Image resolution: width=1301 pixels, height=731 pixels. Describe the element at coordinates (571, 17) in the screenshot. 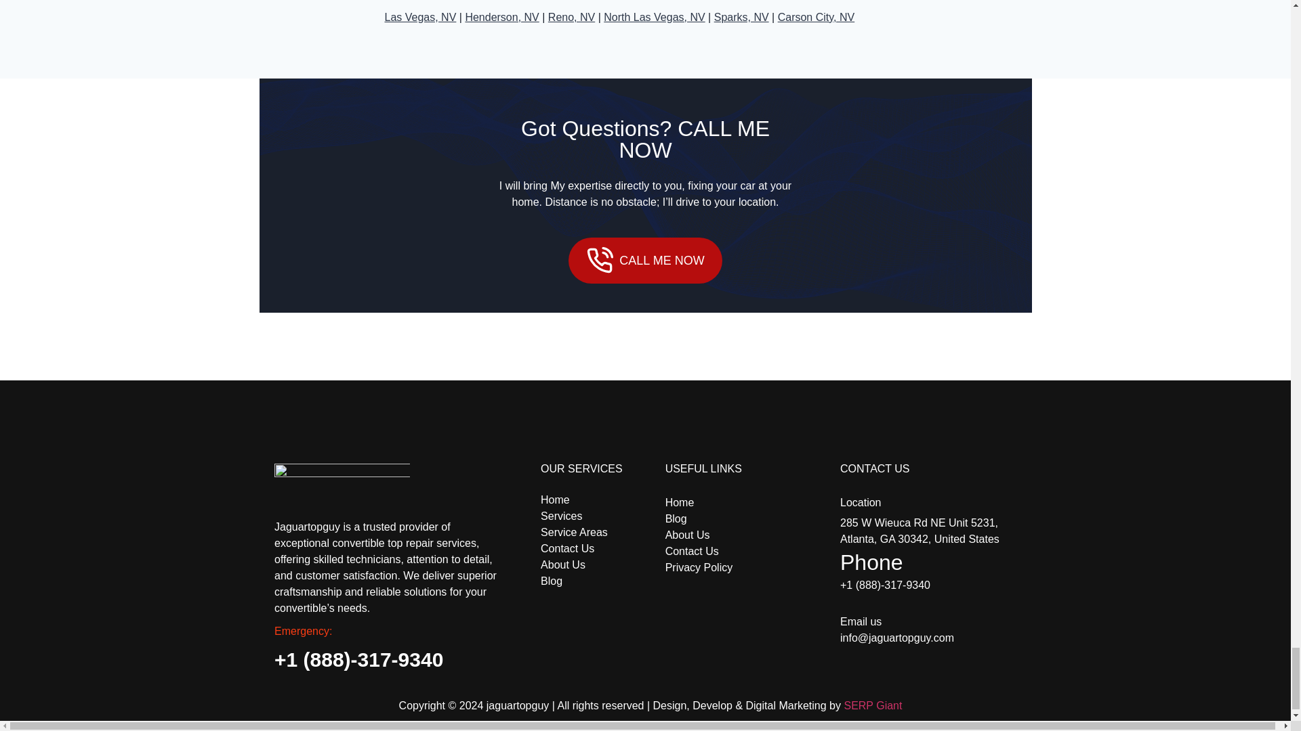

I see `Reno, NV` at that location.